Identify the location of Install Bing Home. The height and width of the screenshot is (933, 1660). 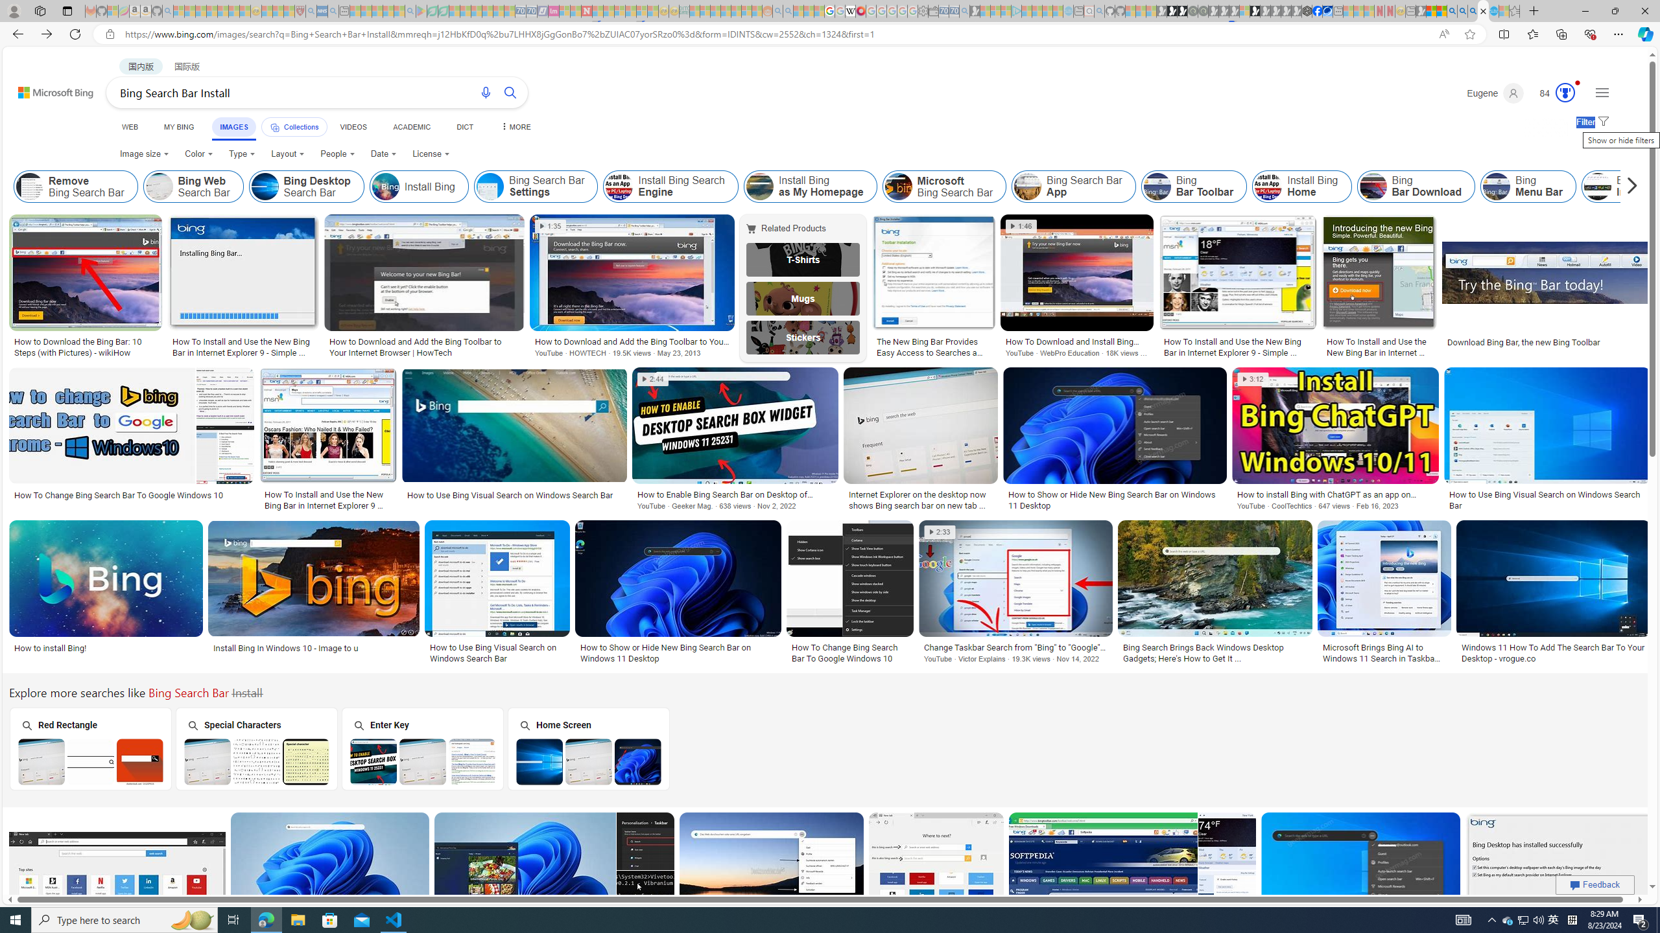
(1268, 187).